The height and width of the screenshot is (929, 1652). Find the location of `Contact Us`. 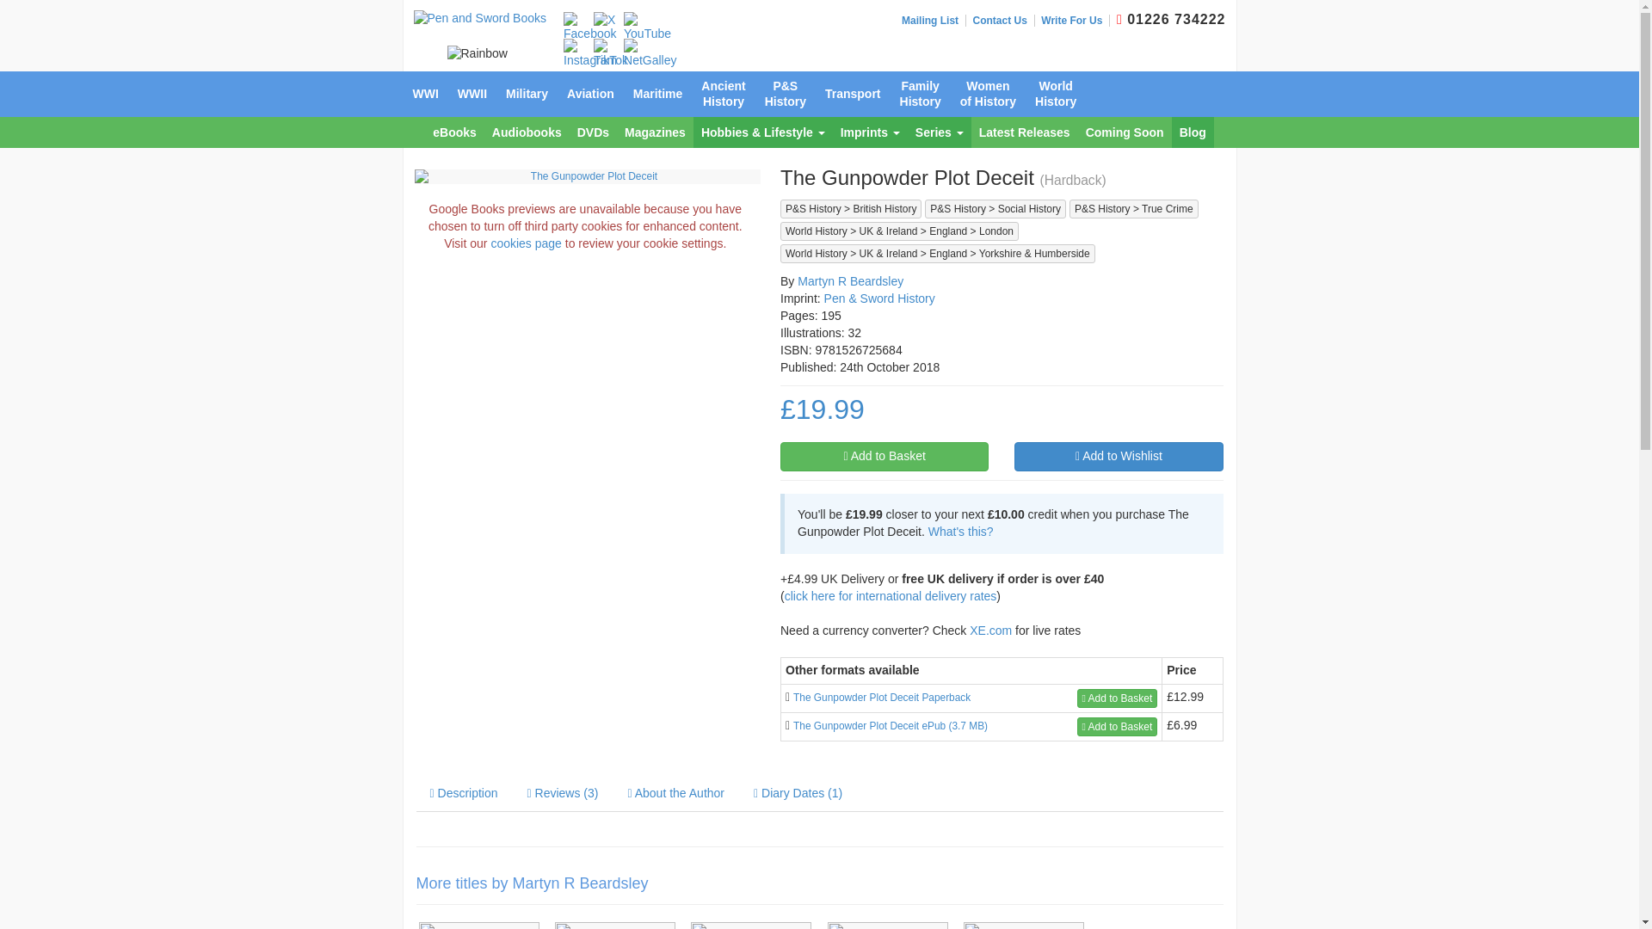

Contact Us is located at coordinates (1003, 21).